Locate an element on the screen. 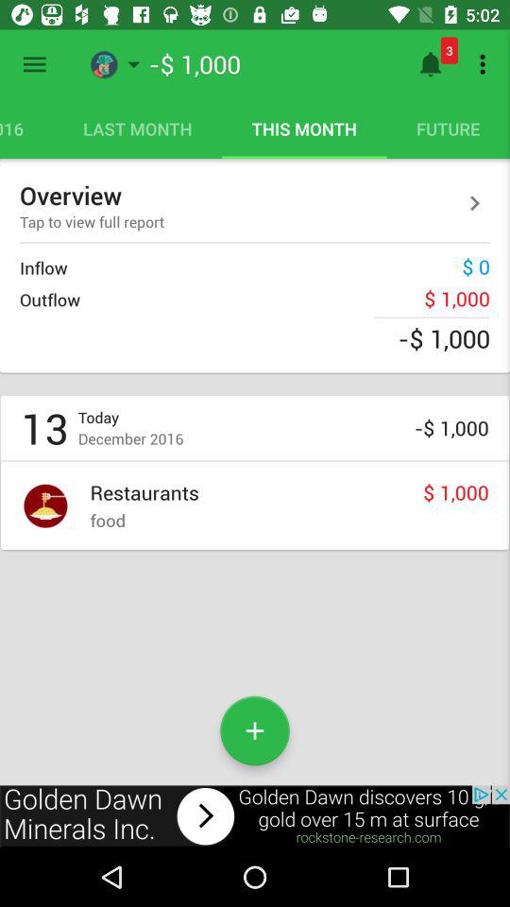 The height and width of the screenshot is (907, 510). advertisement is located at coordinates (255, 816).